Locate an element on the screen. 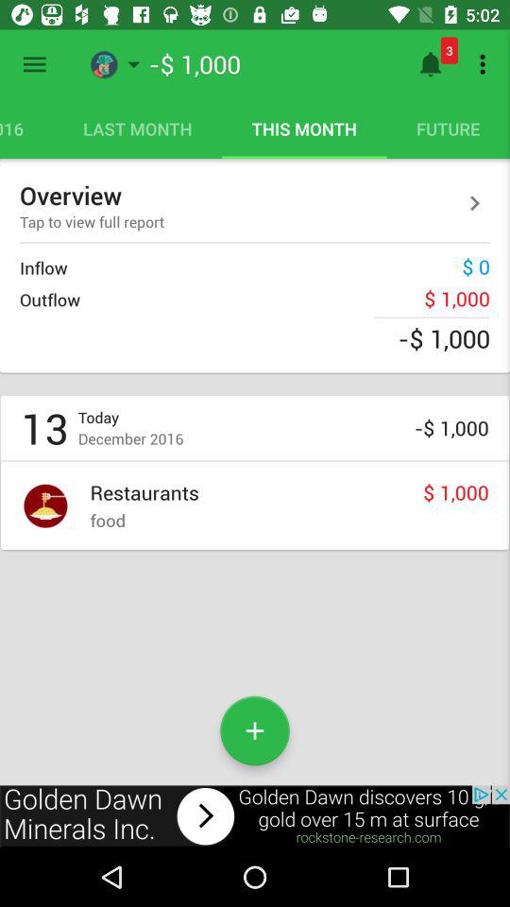 The height and width of the screenshot is (907, 510). advertisement is located at coordinates (255, 816).